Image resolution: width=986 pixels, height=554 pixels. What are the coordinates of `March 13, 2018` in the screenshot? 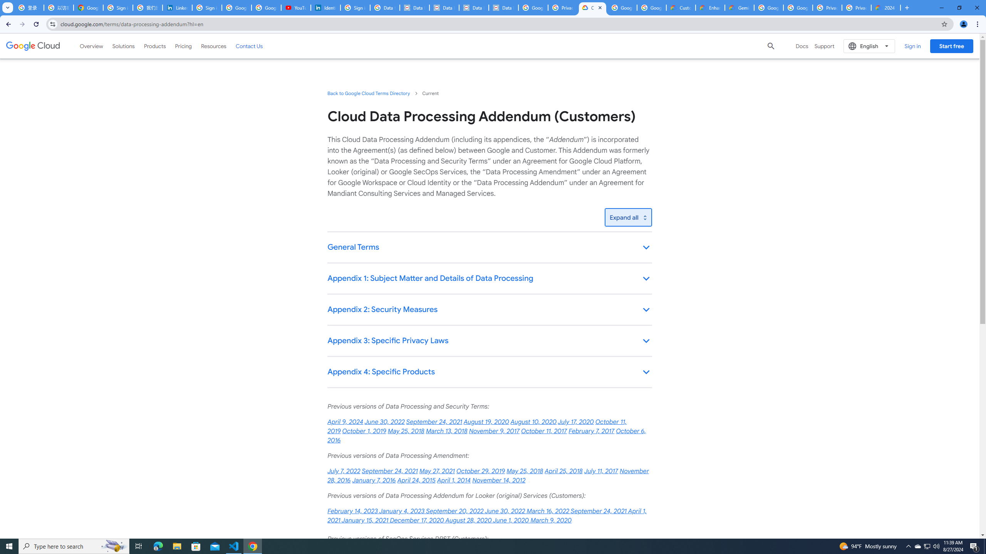 It's located at (446, 431).